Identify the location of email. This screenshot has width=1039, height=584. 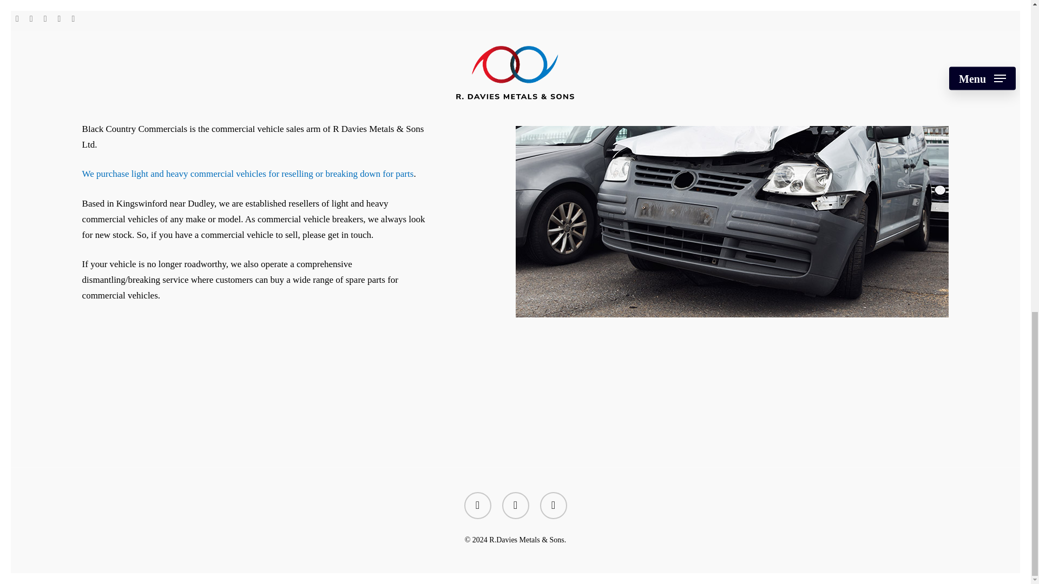
(554, 506).